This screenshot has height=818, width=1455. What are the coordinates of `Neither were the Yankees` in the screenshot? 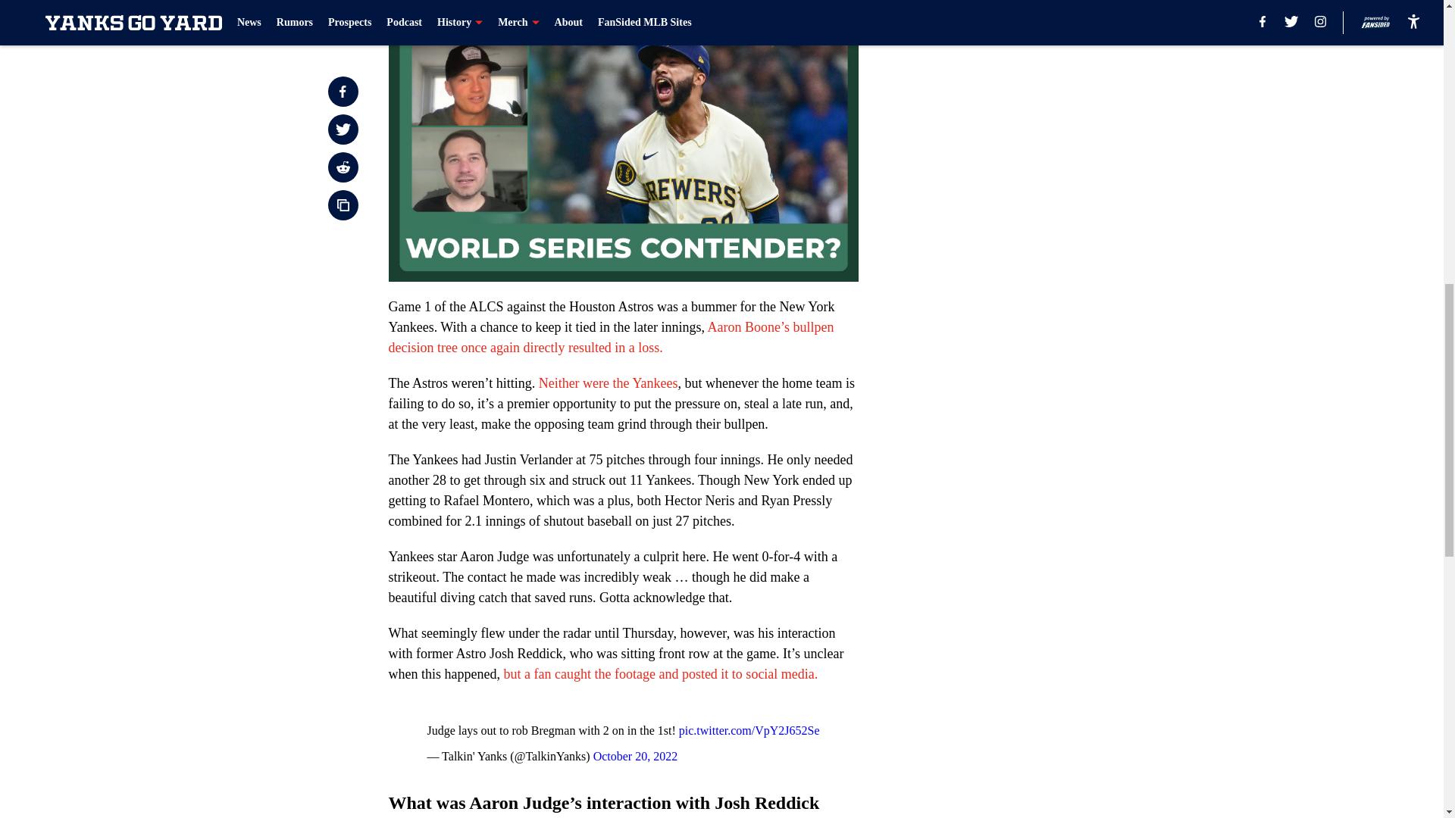 It's located at (608, 383).